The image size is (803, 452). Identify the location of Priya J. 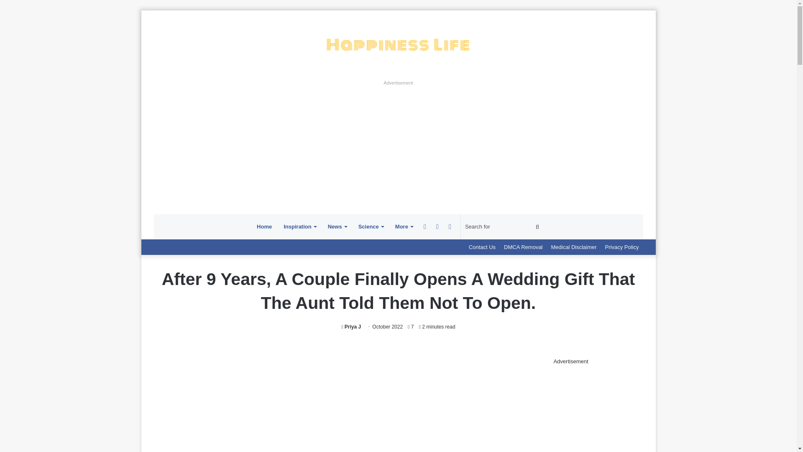
(351, 327).